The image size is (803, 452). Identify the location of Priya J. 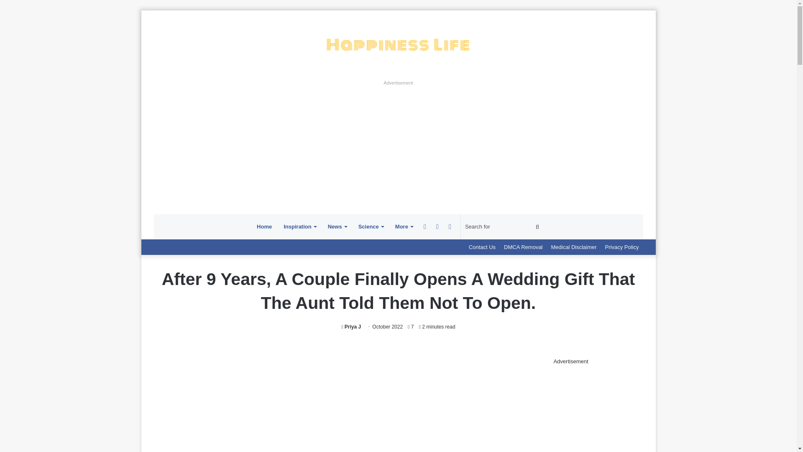
(351, 327).